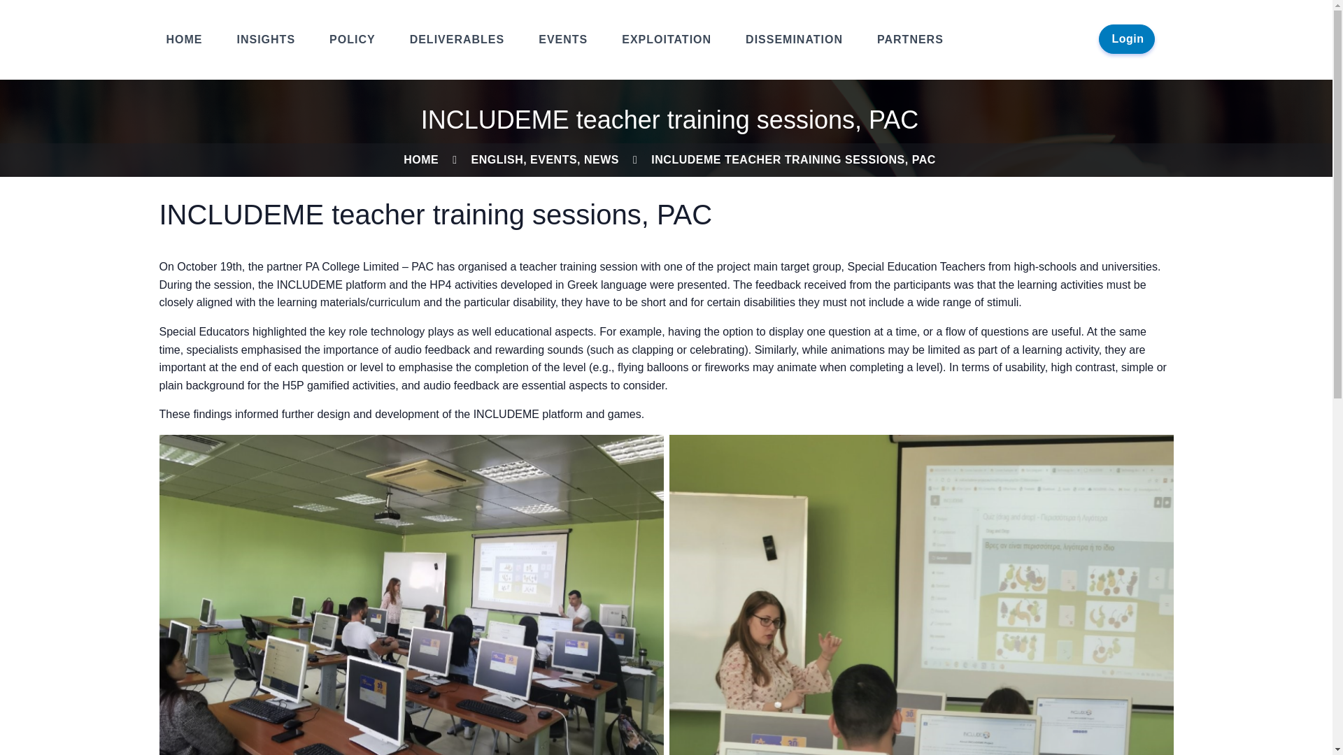  I want to click on INSIGHTS, so click(267, 39).